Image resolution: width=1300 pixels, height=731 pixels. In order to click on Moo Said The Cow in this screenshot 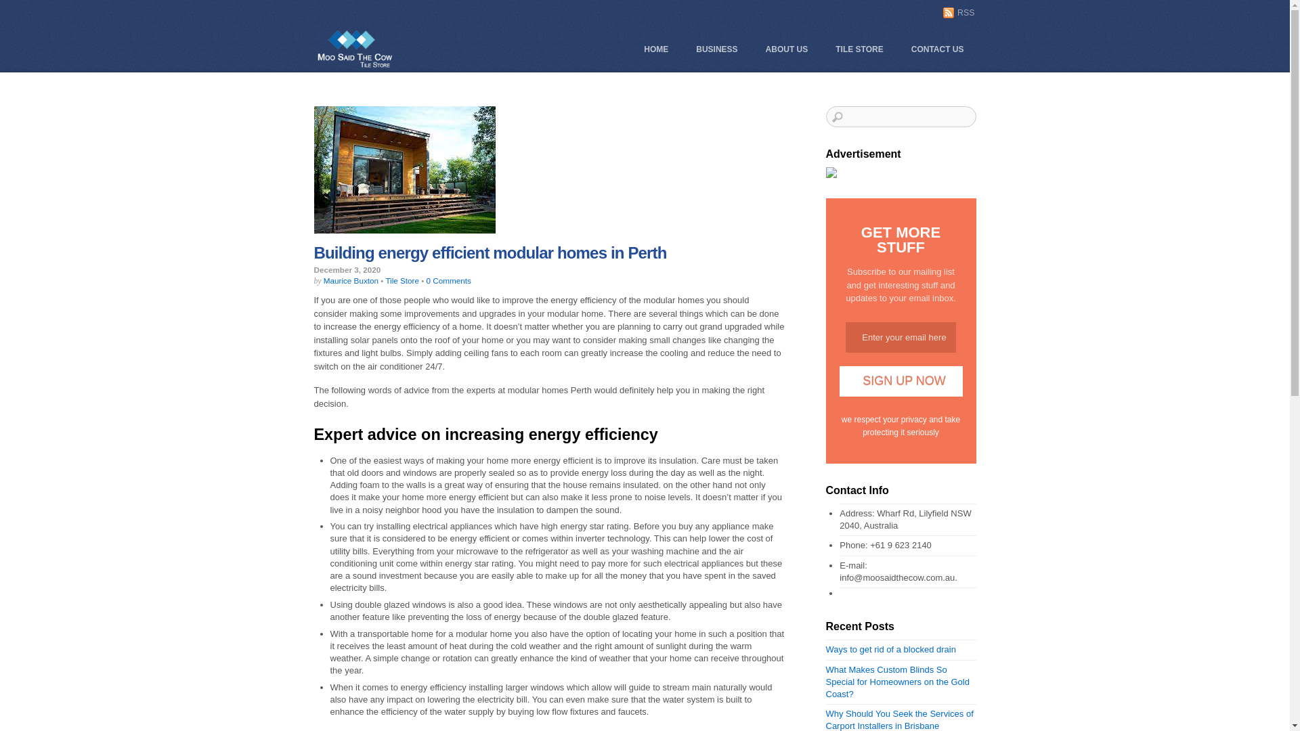, I will do `click(355, 66)`.